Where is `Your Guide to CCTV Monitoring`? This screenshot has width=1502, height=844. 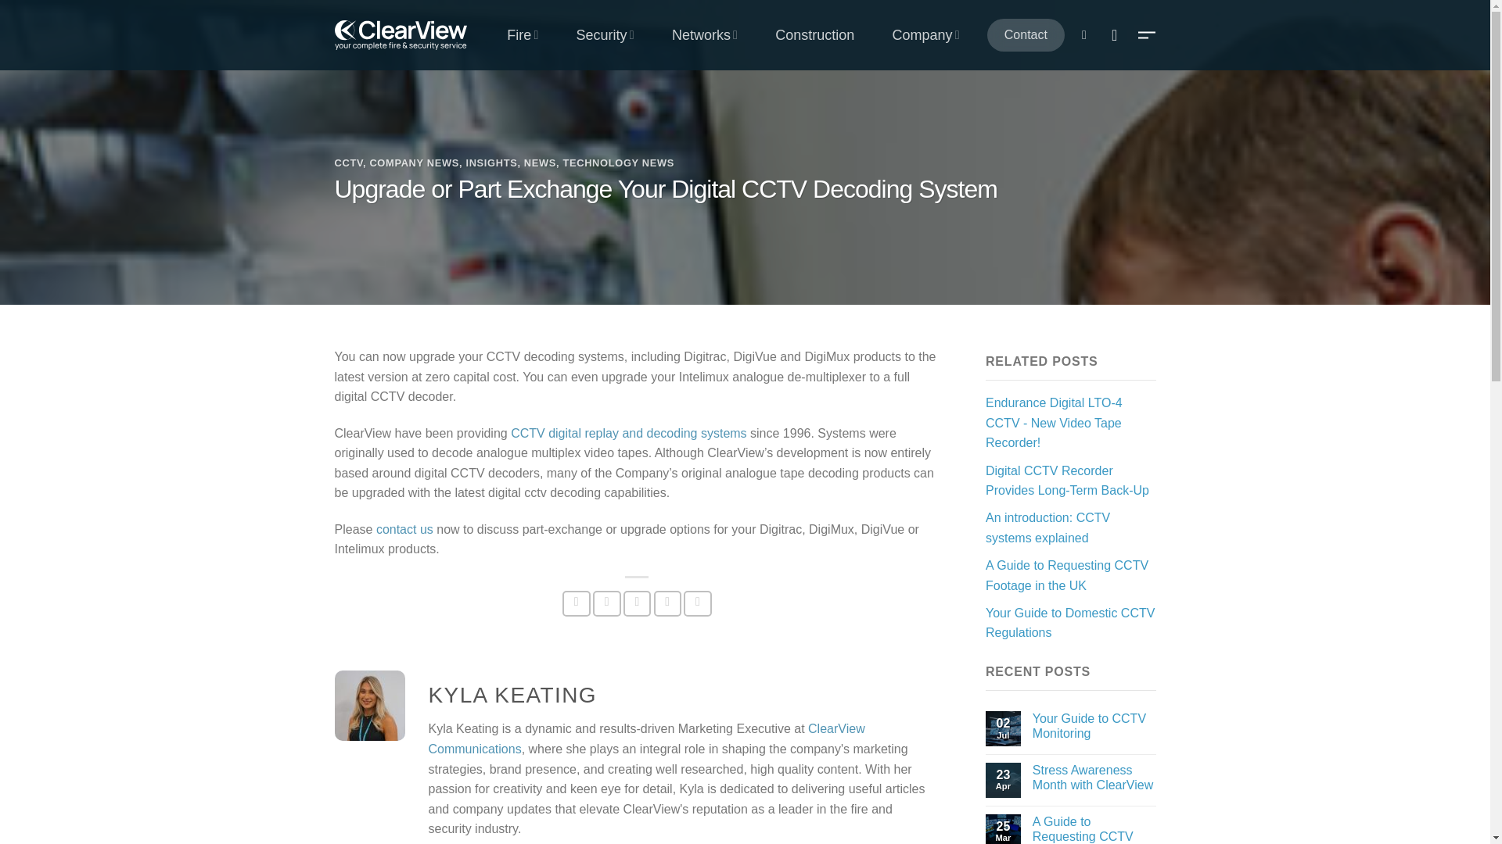
Your Guide to CCTV Monitoring is located at coordinates (1094, 726).